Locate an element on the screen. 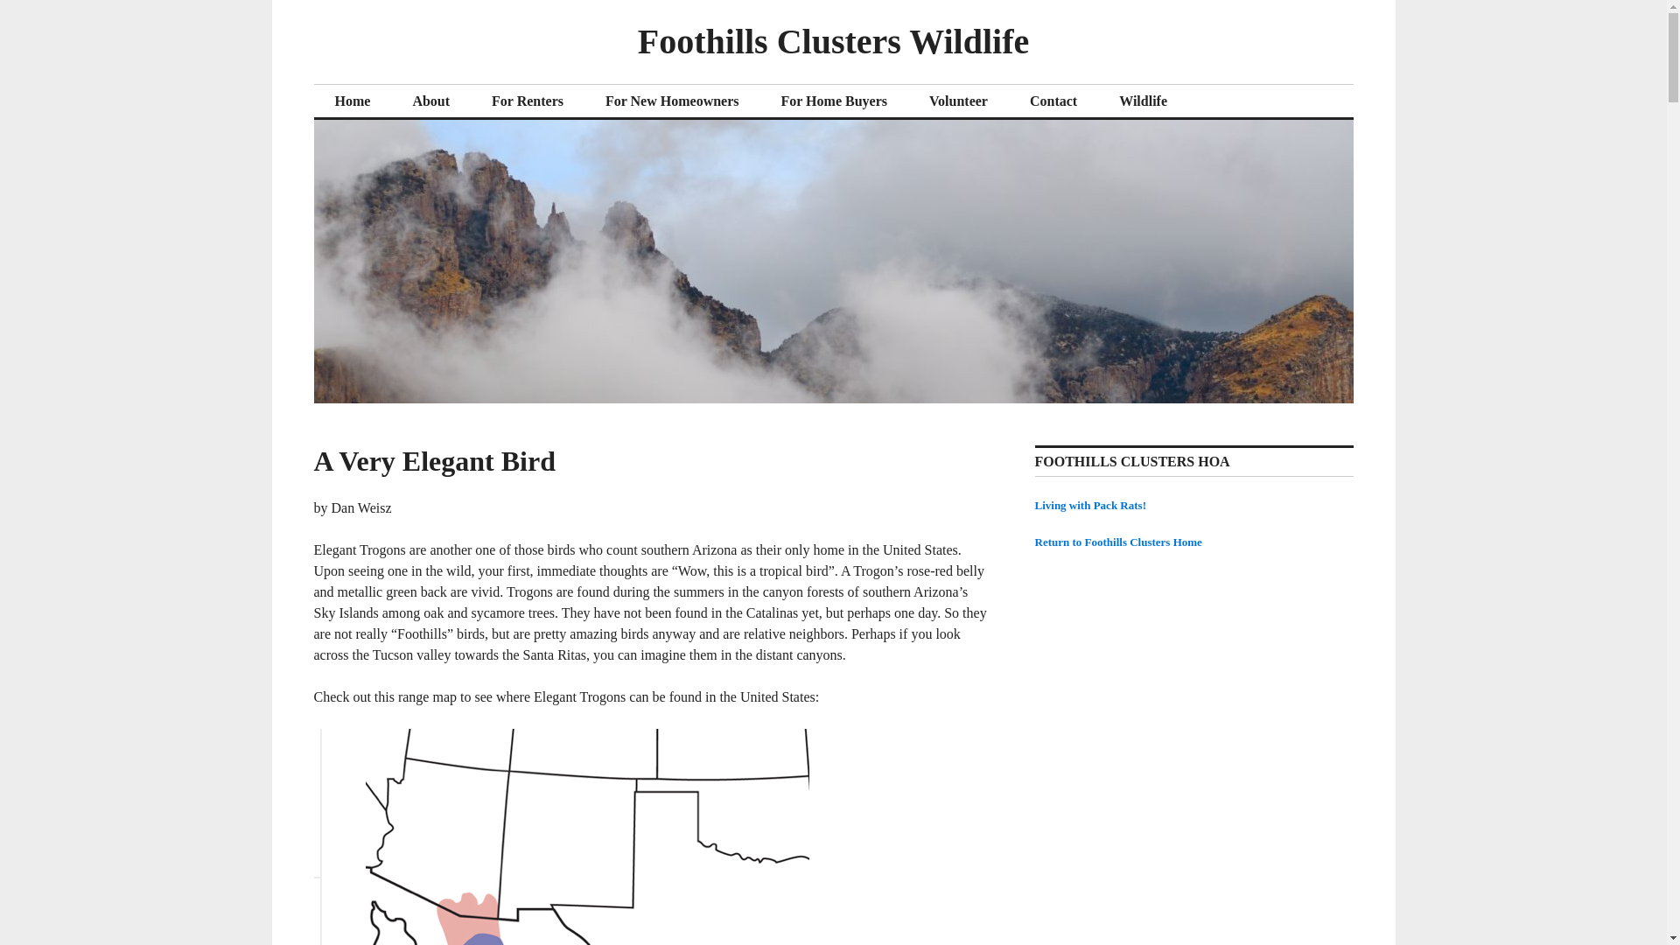 This screenshot has width=1680, height=945. Home is located at coordinates (352, 101).